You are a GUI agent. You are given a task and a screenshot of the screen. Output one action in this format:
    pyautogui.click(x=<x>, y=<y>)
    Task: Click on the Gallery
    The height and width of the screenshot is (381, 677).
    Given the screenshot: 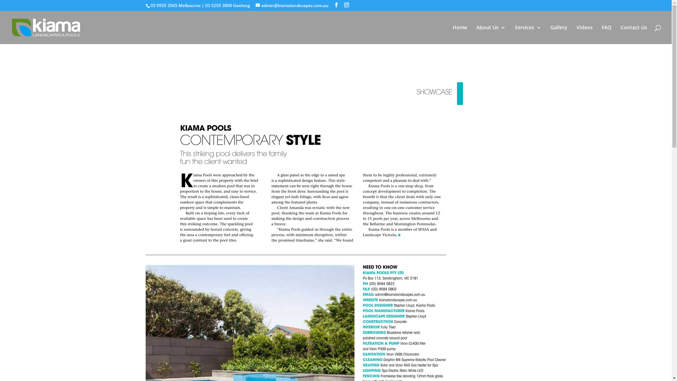 What is the action you would take?
    pyautogui.click(x=559, y=35)
    